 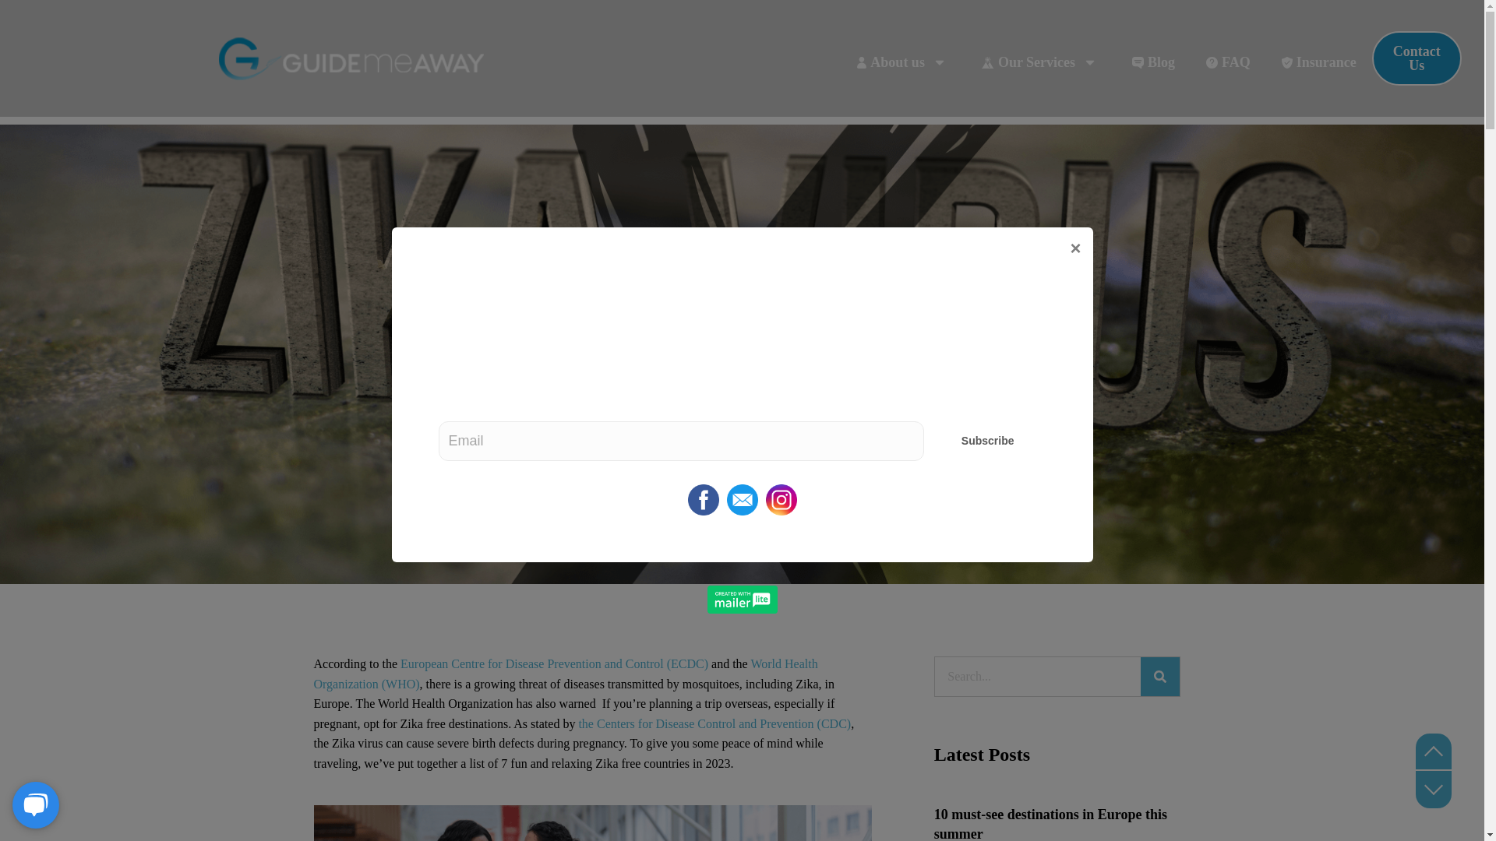 I want to click on Chat Widget, so click(x=39, y=804).